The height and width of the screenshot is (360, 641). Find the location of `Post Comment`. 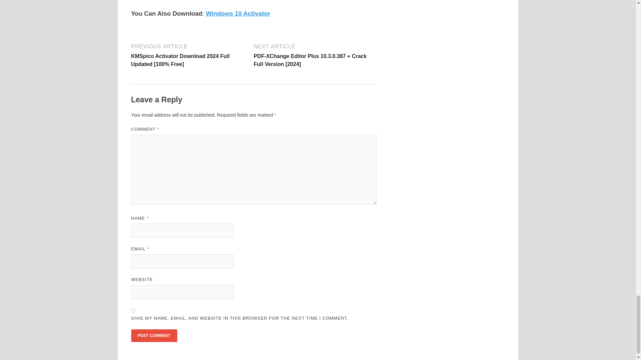

Post Comment is located at coordinates (154, 336).